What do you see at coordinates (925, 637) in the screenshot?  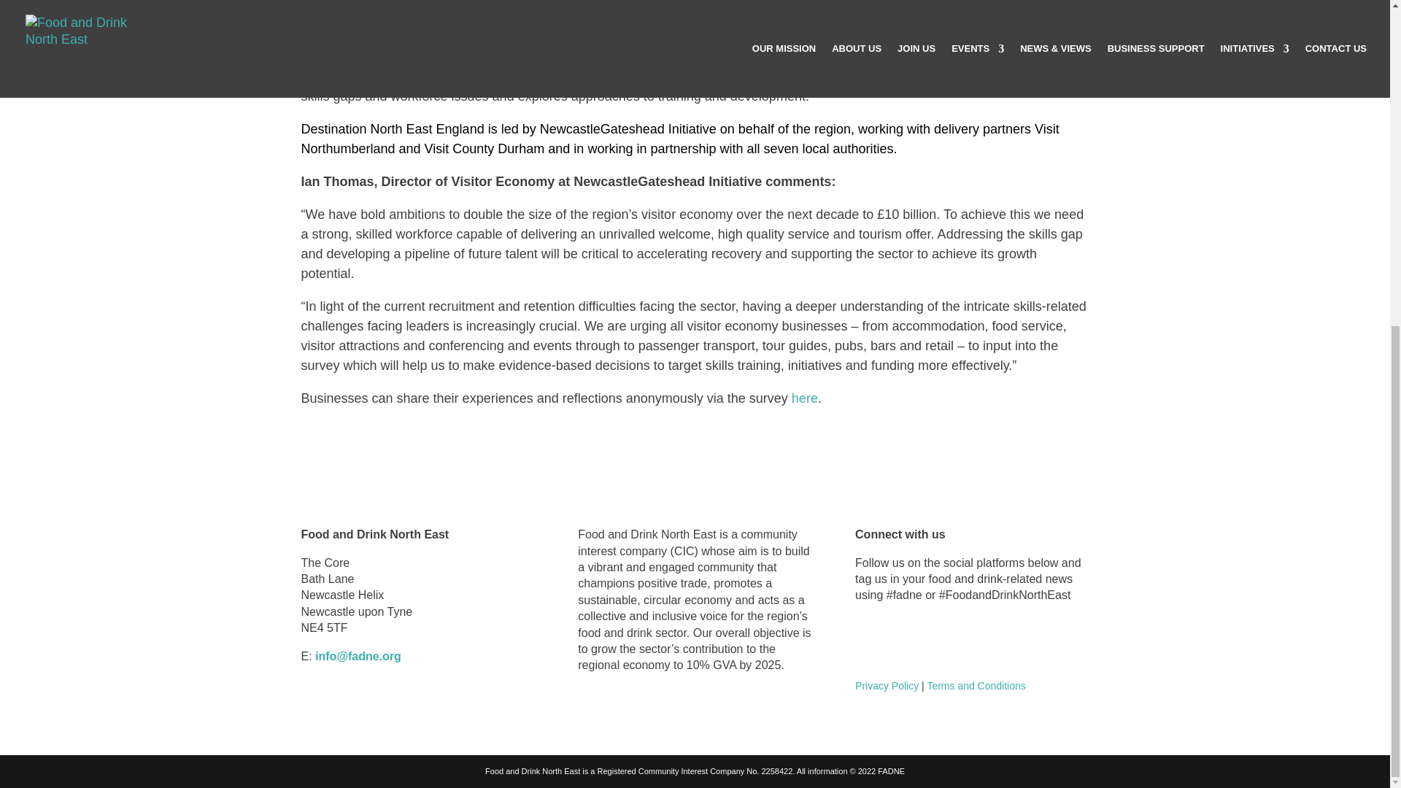 I see `Follow on Twitter` at bounding box center [925, 637].